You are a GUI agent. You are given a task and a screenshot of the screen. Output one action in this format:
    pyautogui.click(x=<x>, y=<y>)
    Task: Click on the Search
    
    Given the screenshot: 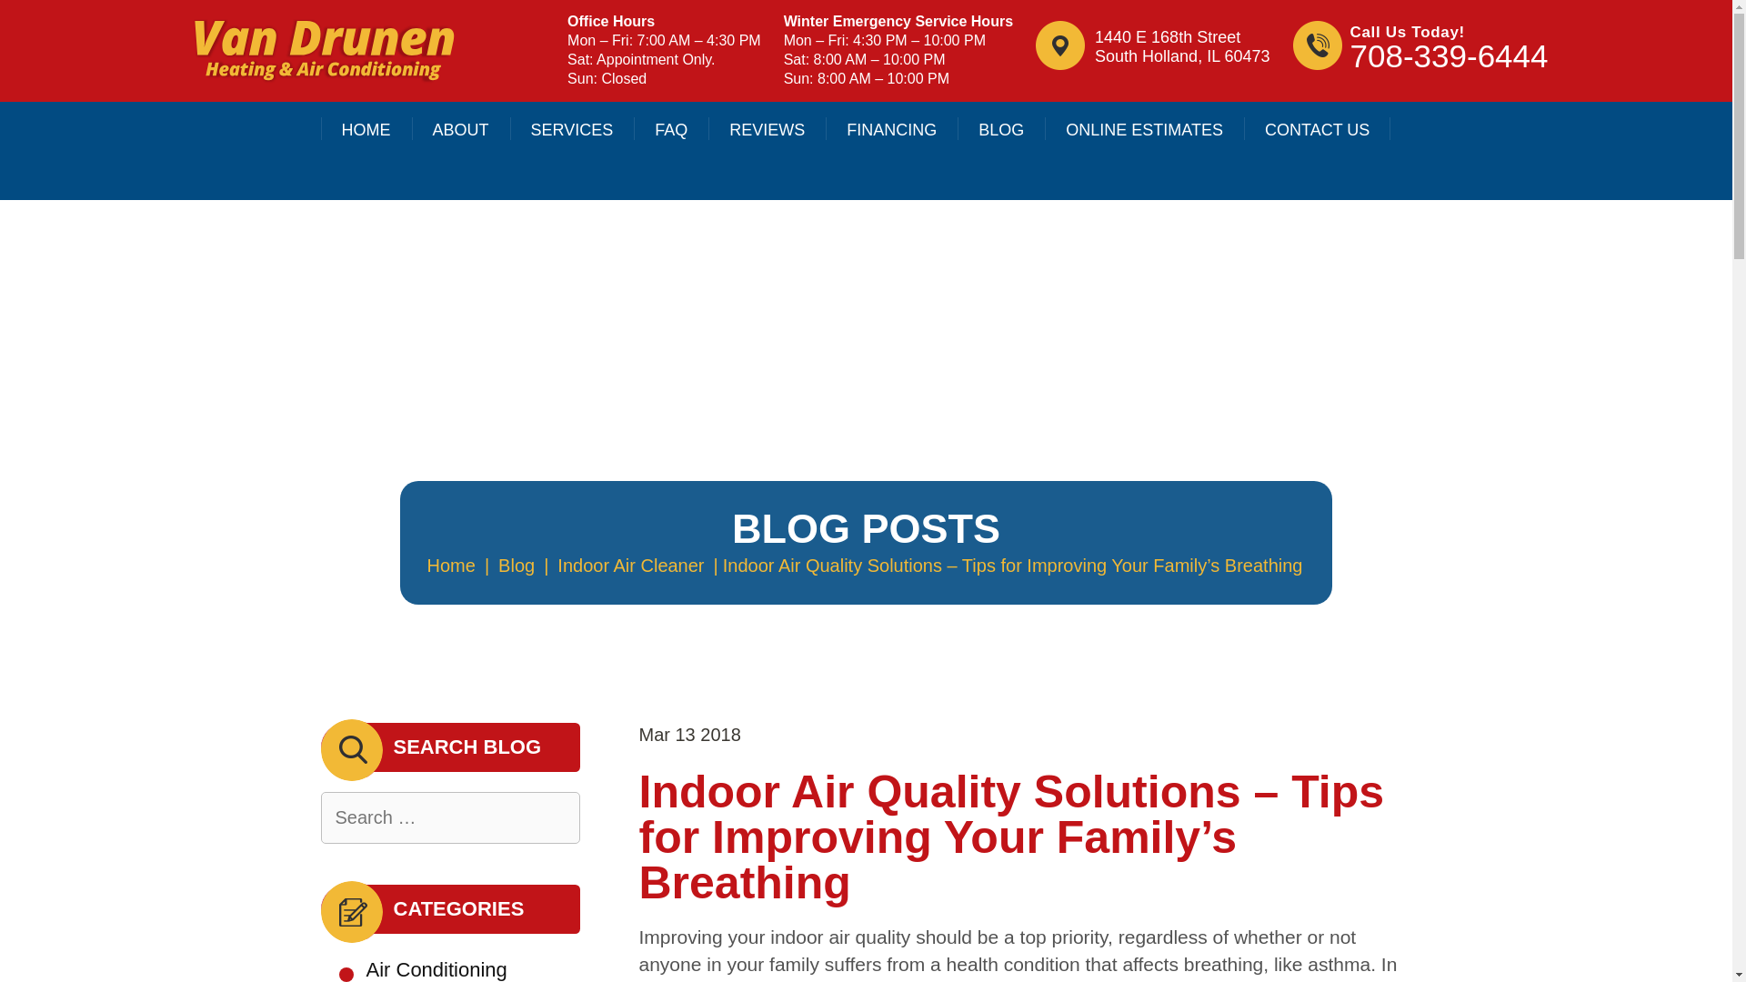 What is the action you would take?
    pyautogui.click(x=572, y=129)
    